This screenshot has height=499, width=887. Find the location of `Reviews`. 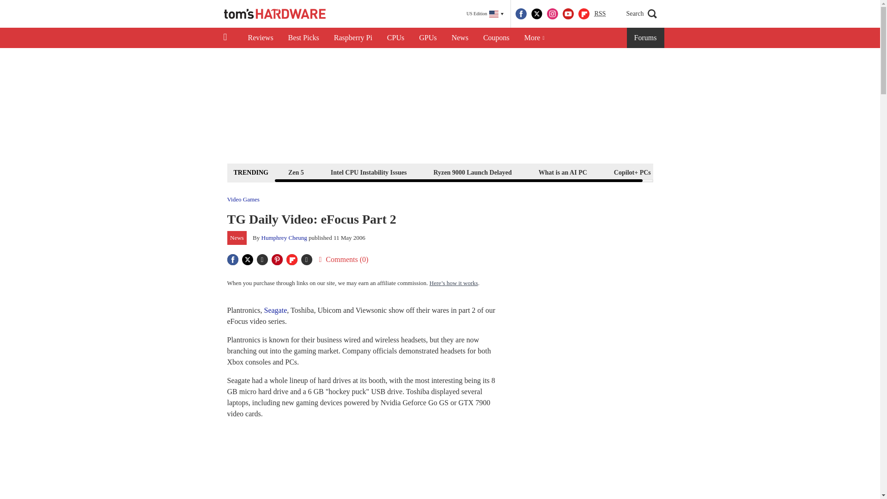

Reviews is located at coordinates (260, 38).